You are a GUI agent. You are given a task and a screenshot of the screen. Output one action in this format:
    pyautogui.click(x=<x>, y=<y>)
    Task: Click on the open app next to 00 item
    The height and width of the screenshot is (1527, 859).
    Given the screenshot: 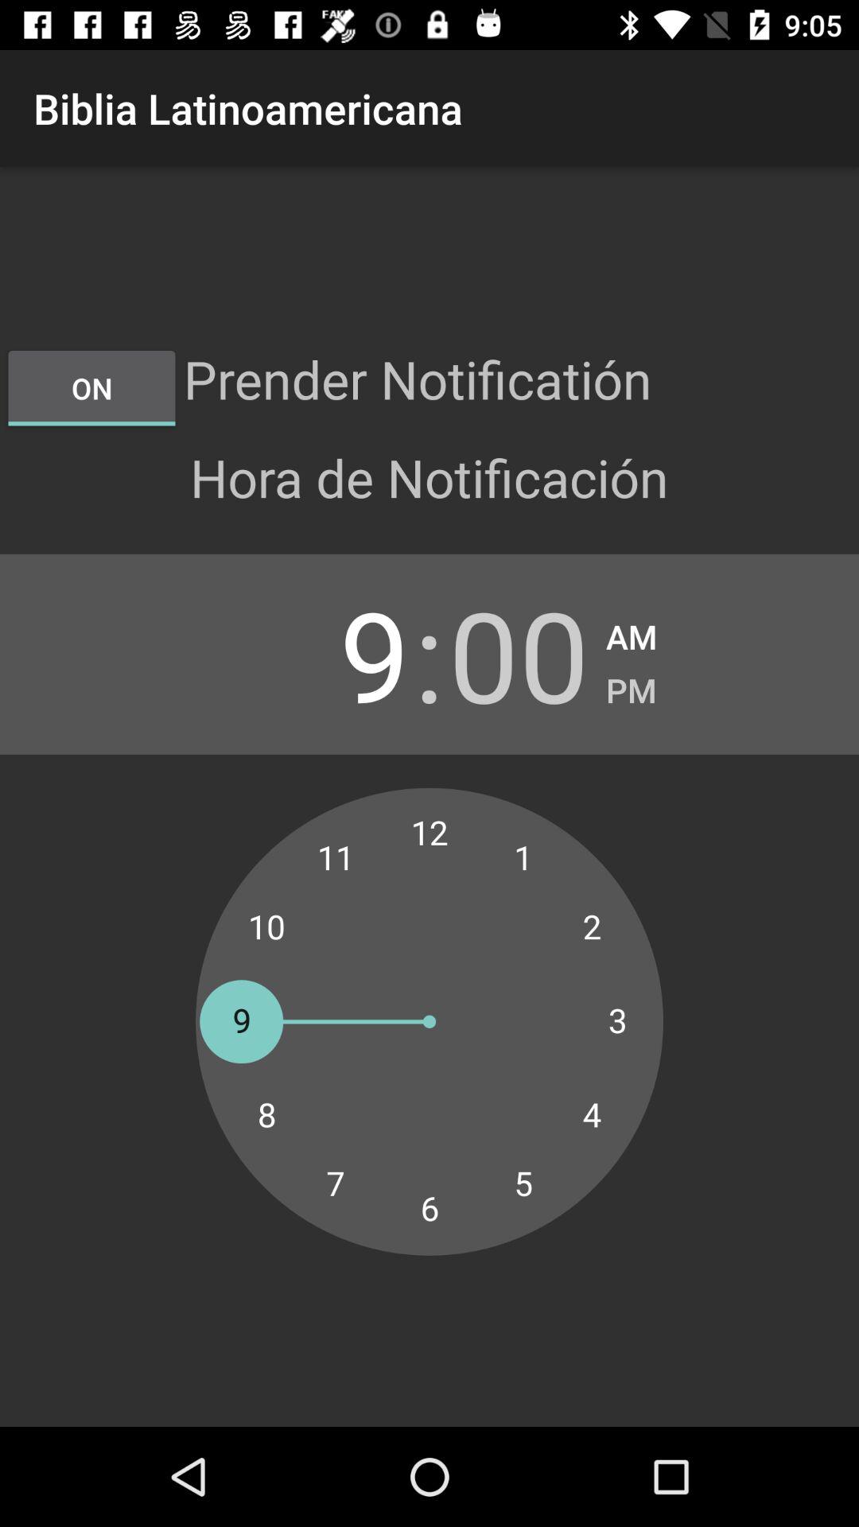 What is the action you would take?
    pyautogui.click(x=632, y=631)
    